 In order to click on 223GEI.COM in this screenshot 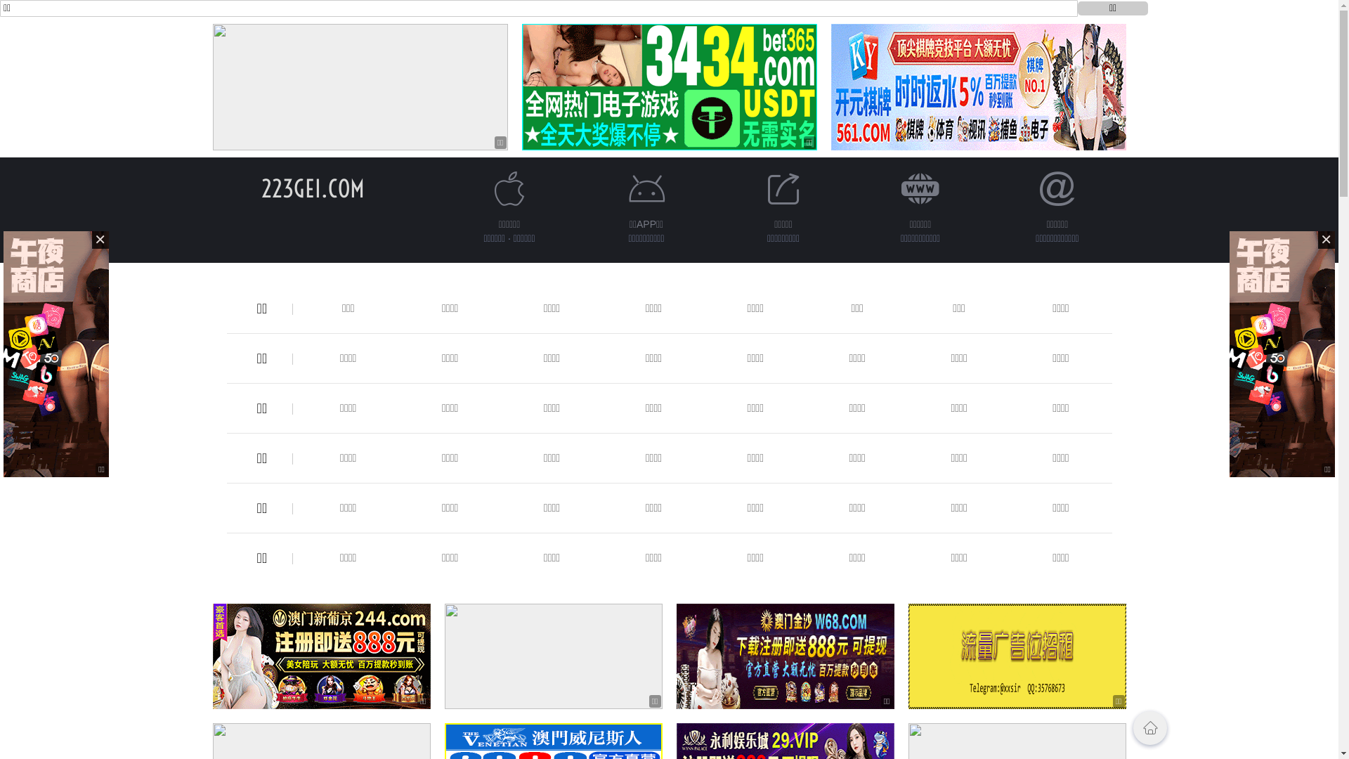, I will do `click(313, 188)`.